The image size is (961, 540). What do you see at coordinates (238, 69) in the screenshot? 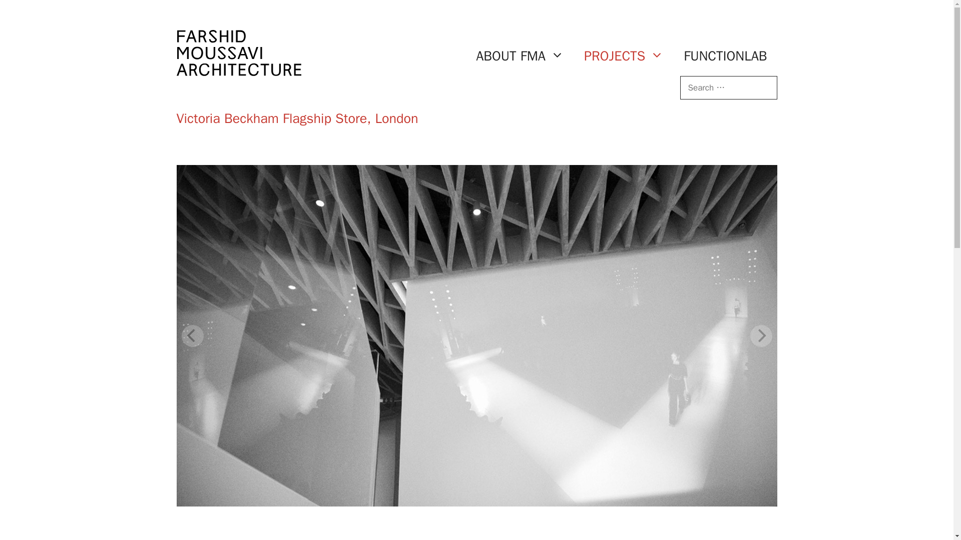
I see `FunctionLab` at bounding box center [238, 69].